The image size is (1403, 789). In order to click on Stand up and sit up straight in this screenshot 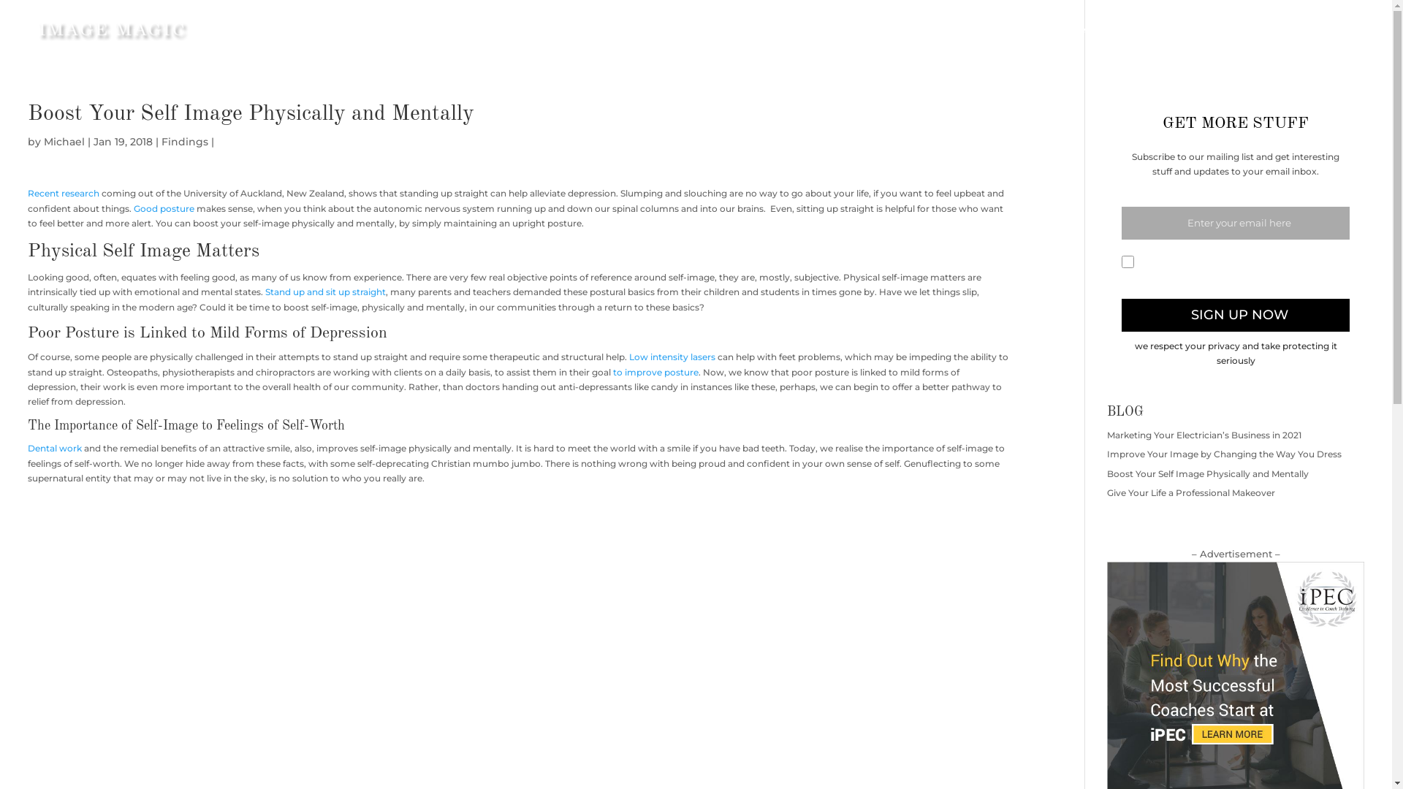, I will do `click(326, 292)`.